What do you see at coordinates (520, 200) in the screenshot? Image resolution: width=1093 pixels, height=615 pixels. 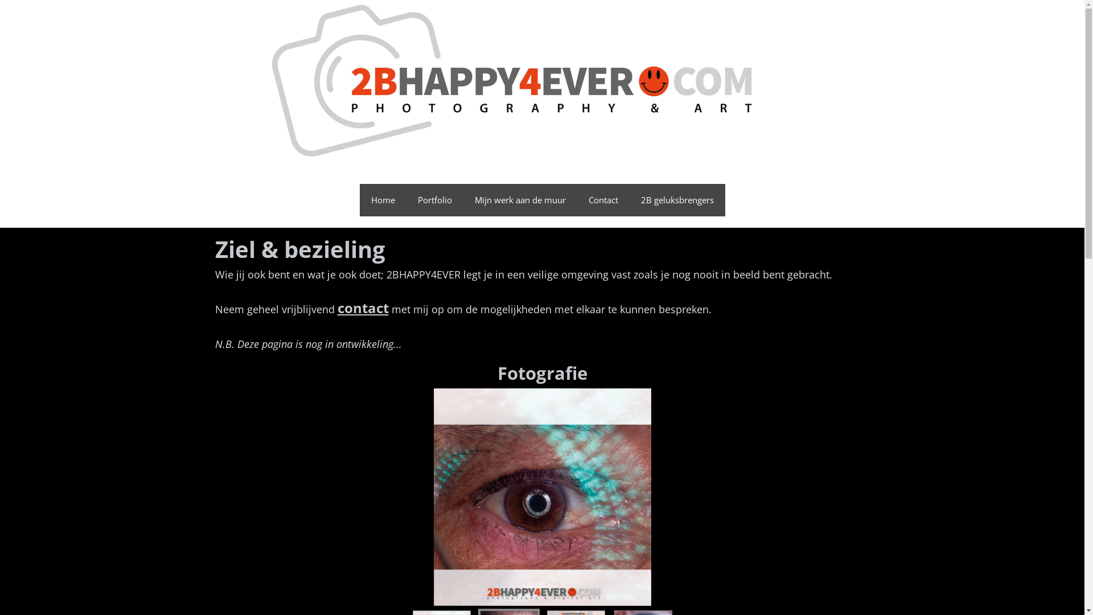 I see `Mijn werk aan de muur` at bounding box center [520, 200].